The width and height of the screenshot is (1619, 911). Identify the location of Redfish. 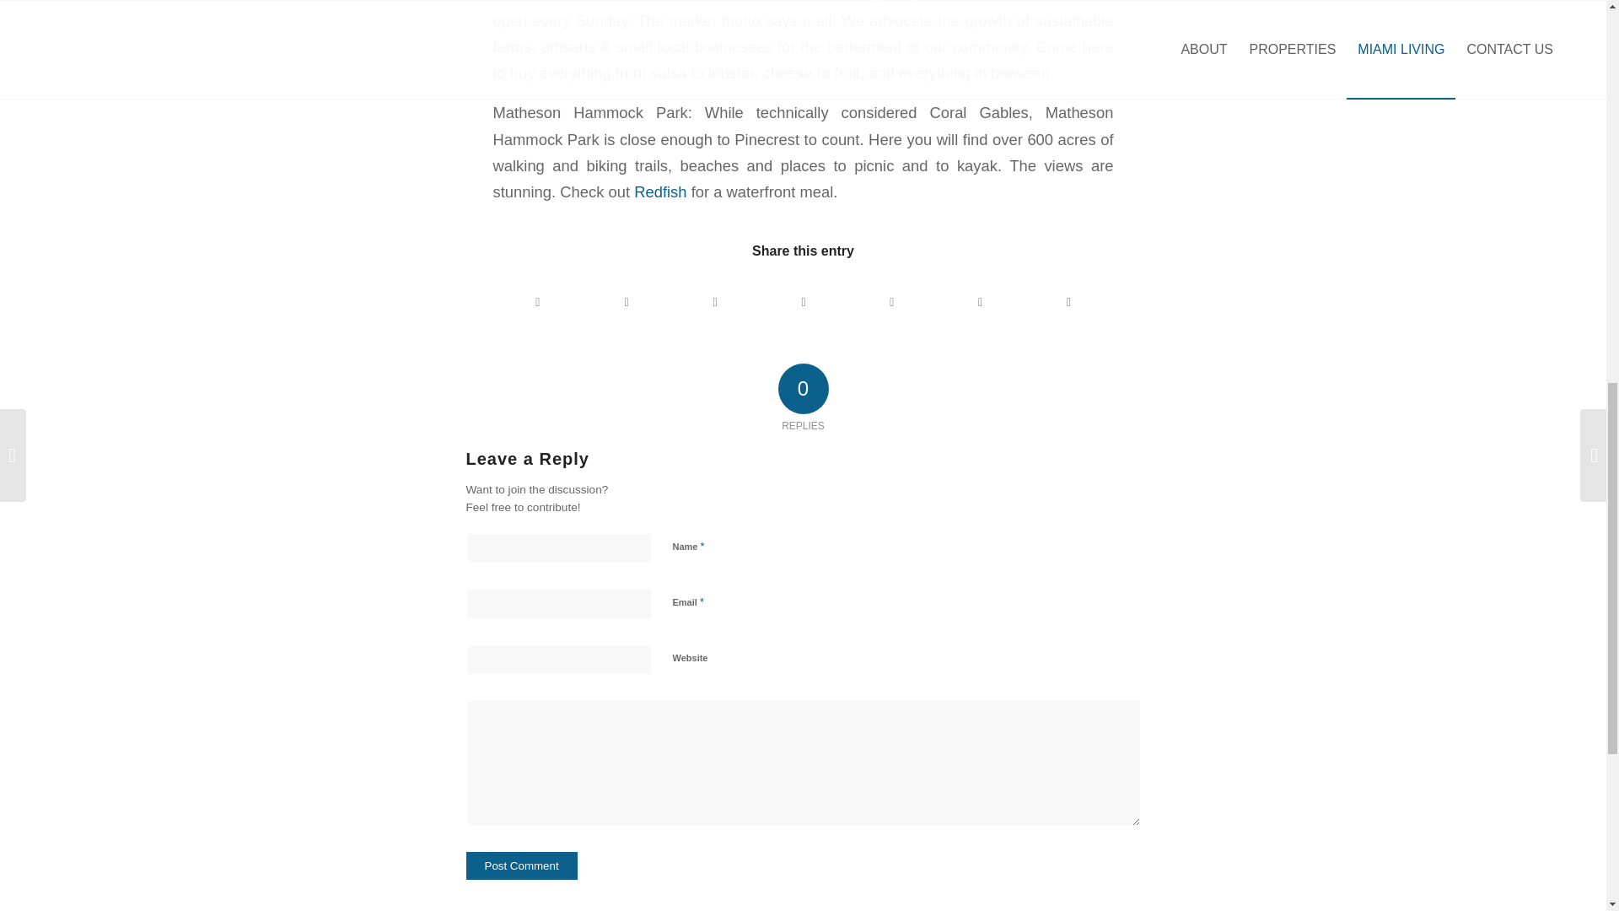
(660, 191).